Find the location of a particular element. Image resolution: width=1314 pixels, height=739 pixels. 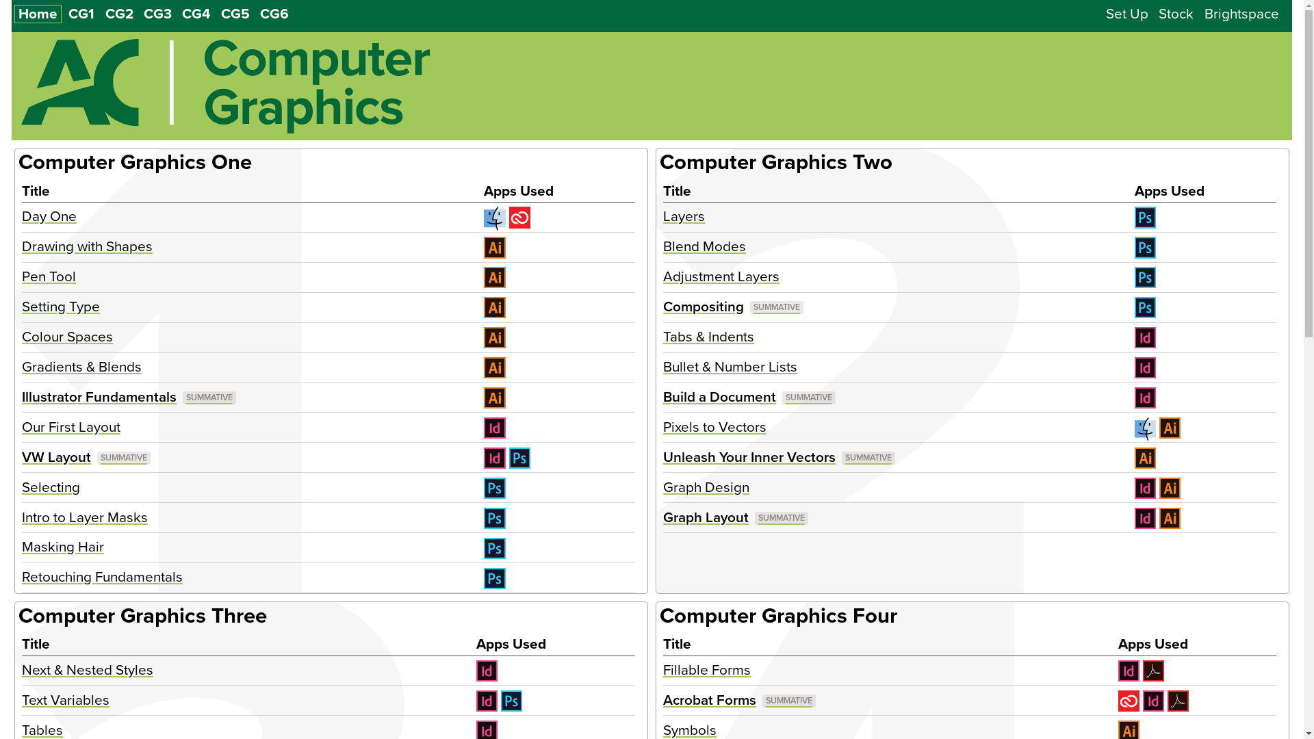

Computer Graphics Two is located at coordinates (776, 162).